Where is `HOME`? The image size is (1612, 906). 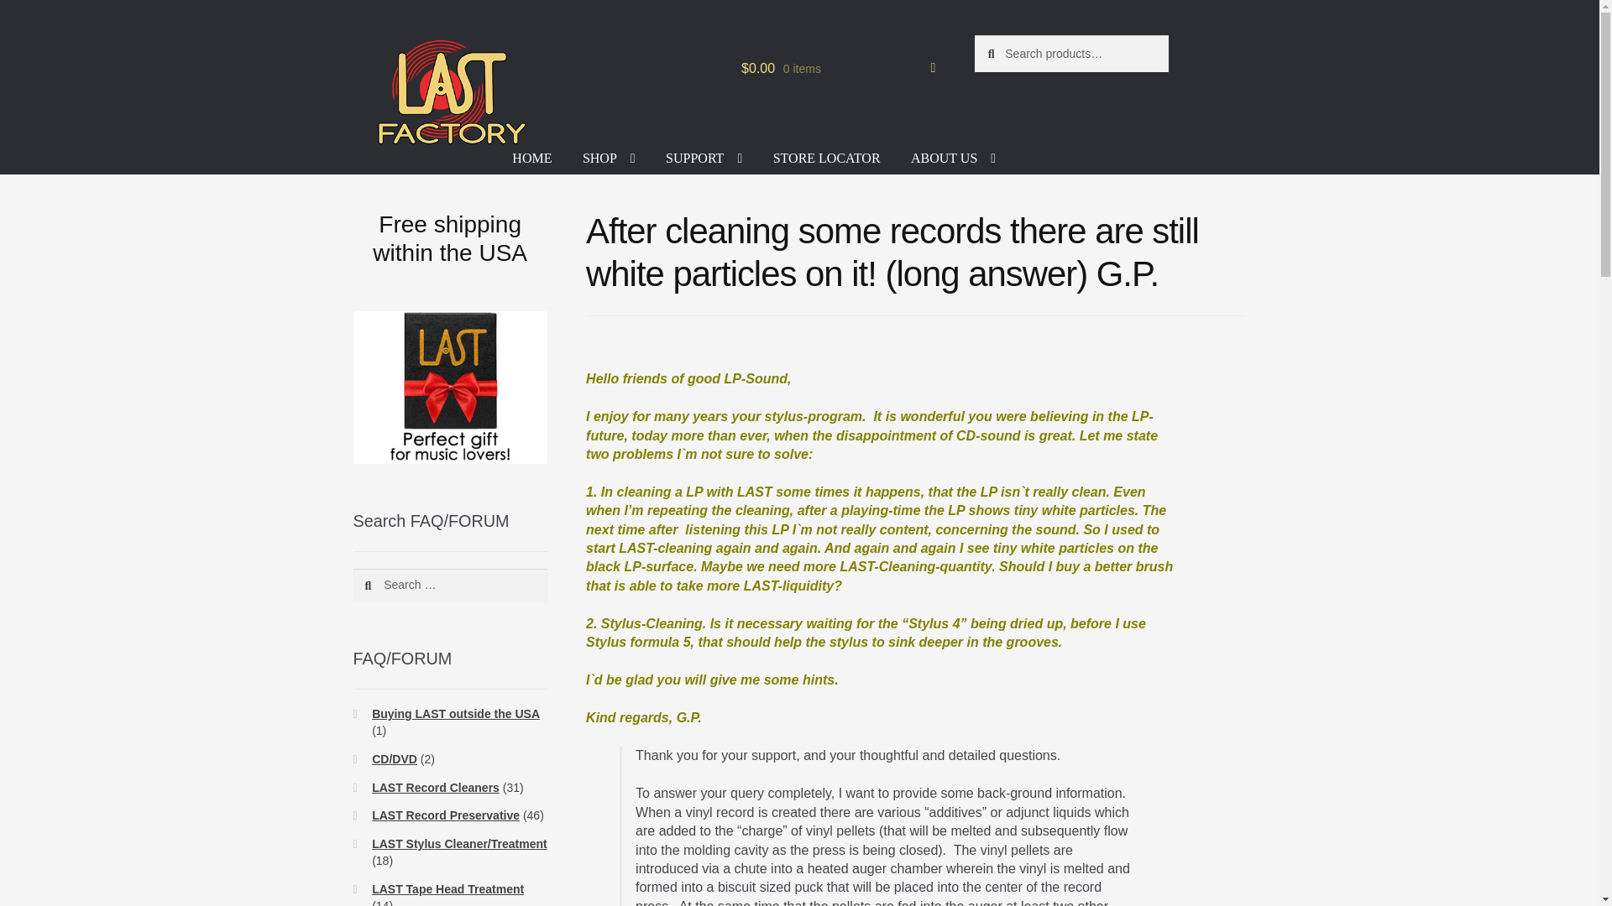
HOME is located at coordinates (531, 163).